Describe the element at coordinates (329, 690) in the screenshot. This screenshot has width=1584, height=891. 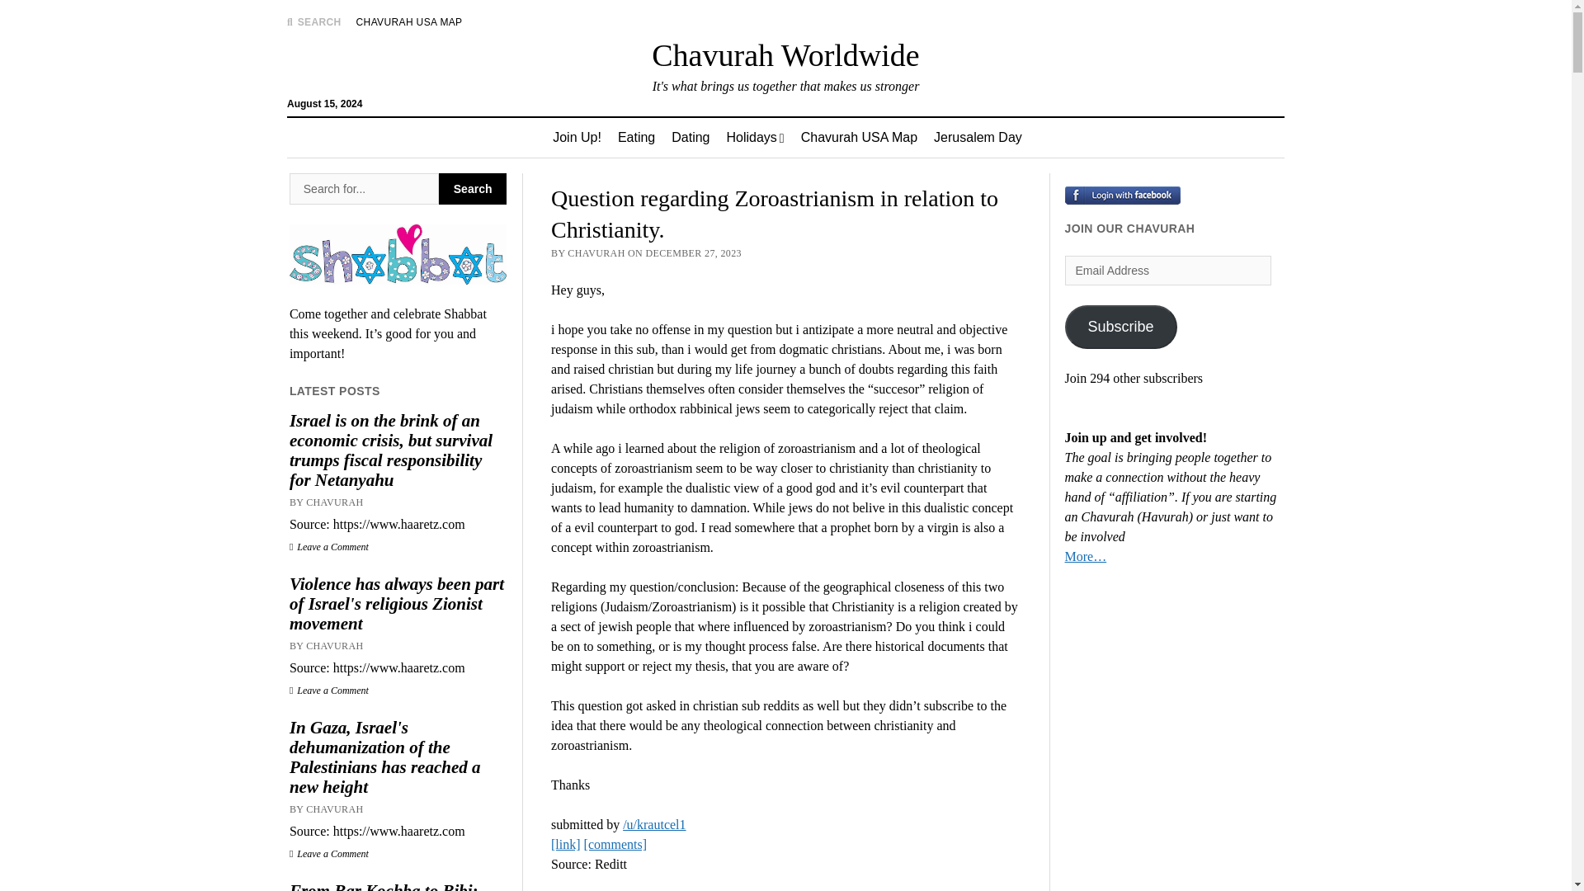
I see `Leave a Comment` at that location.